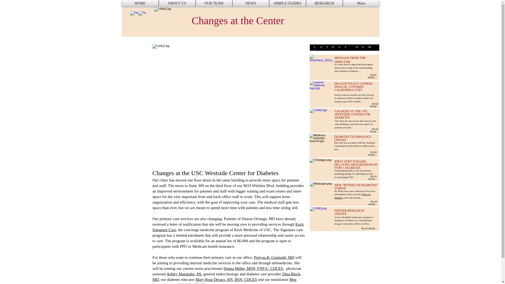 The width and height of the screenshot is (505, 284). Describe the element at coordinates (228, 227) in the screenshot. I see `Keck Signature Care` at that location.